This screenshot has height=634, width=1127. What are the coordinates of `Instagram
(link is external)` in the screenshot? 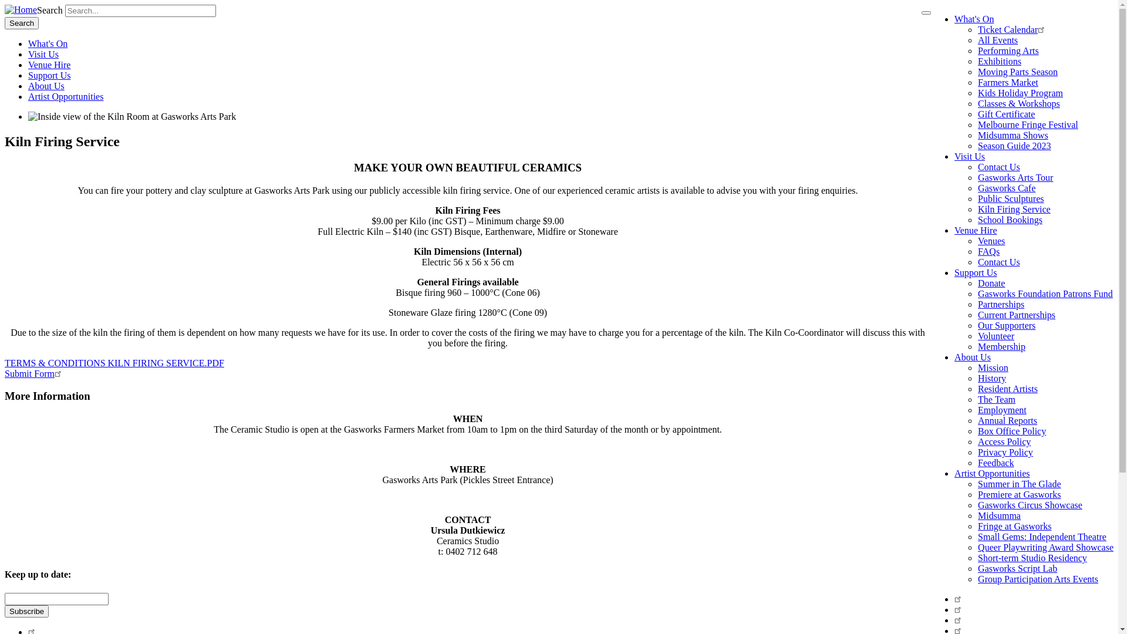 It's located at (959, 620).